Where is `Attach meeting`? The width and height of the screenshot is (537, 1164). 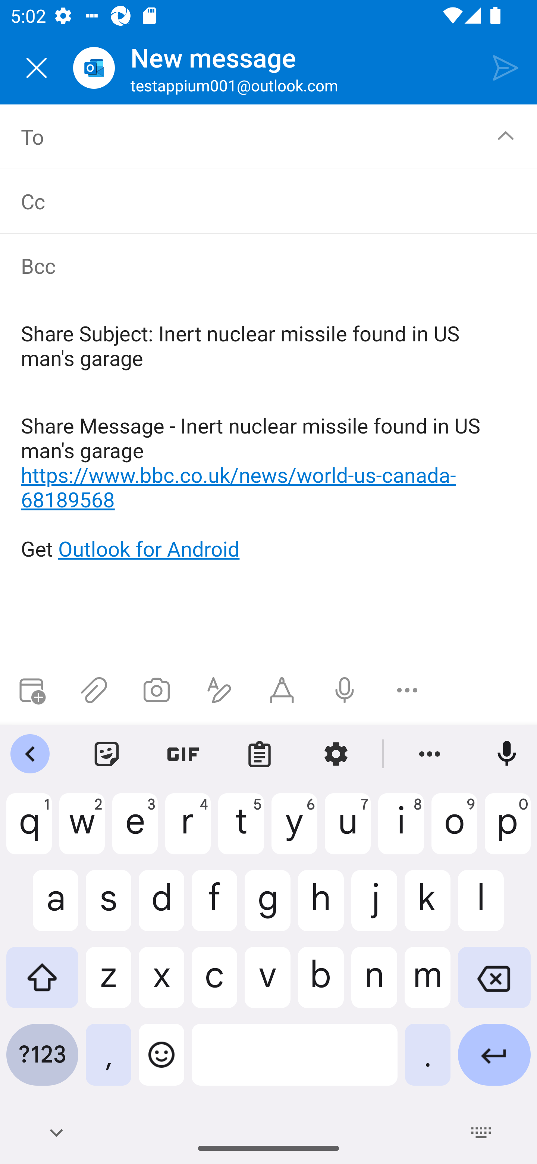
Attach meeting is located at coordinates (31, 690).